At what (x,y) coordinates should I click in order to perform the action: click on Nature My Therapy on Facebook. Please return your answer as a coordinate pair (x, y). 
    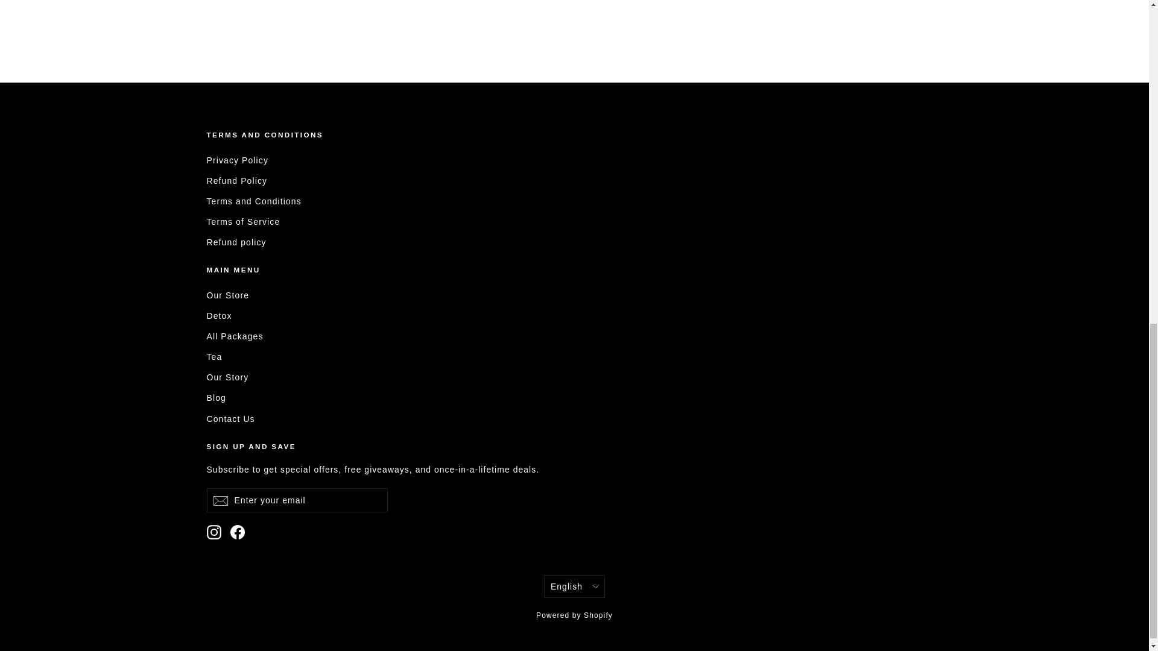
    Looking at the image, I should click on (238, 532).